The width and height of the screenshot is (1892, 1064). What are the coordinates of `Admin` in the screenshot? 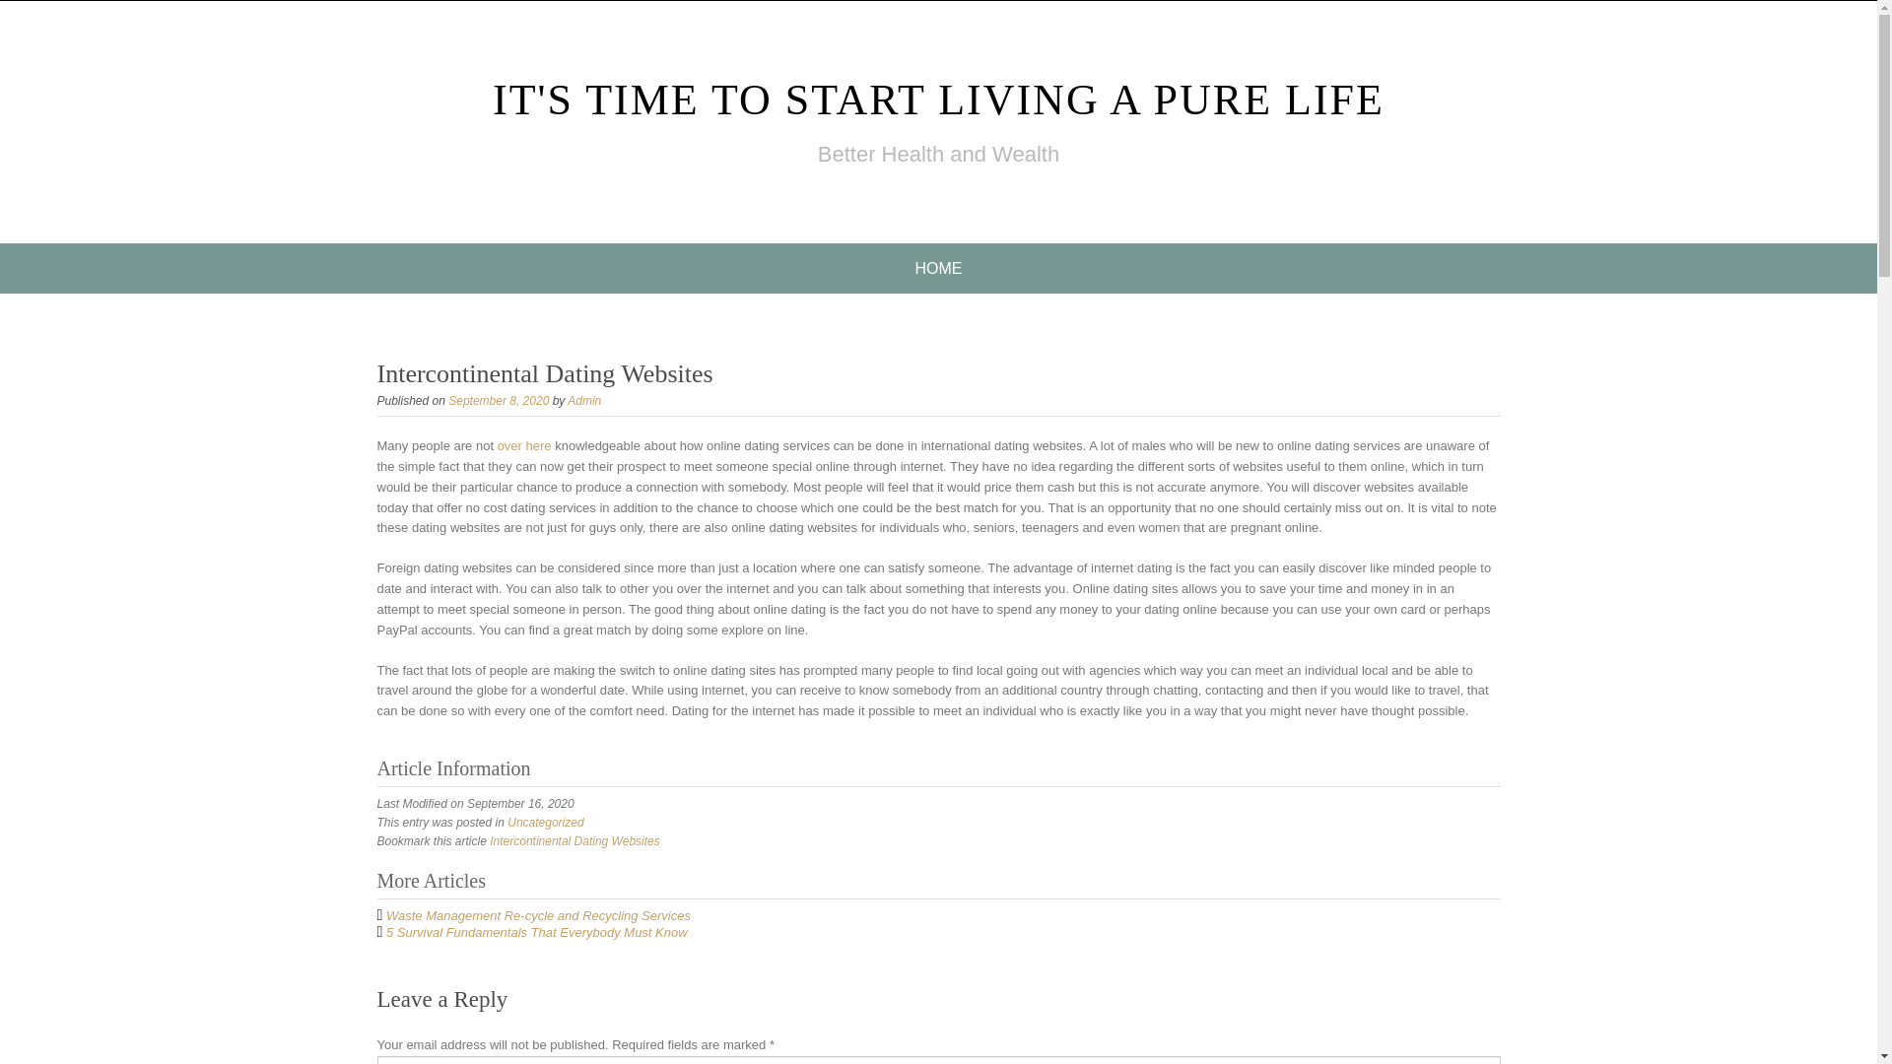 It's located at (584, 400).